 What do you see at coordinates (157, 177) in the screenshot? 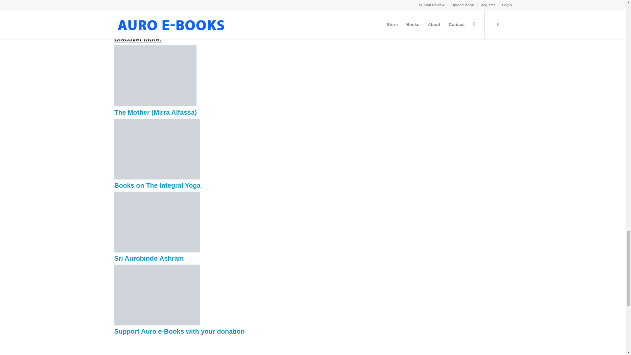
I see `Books on The Integral Yoga` at bounding box center [157, 177].